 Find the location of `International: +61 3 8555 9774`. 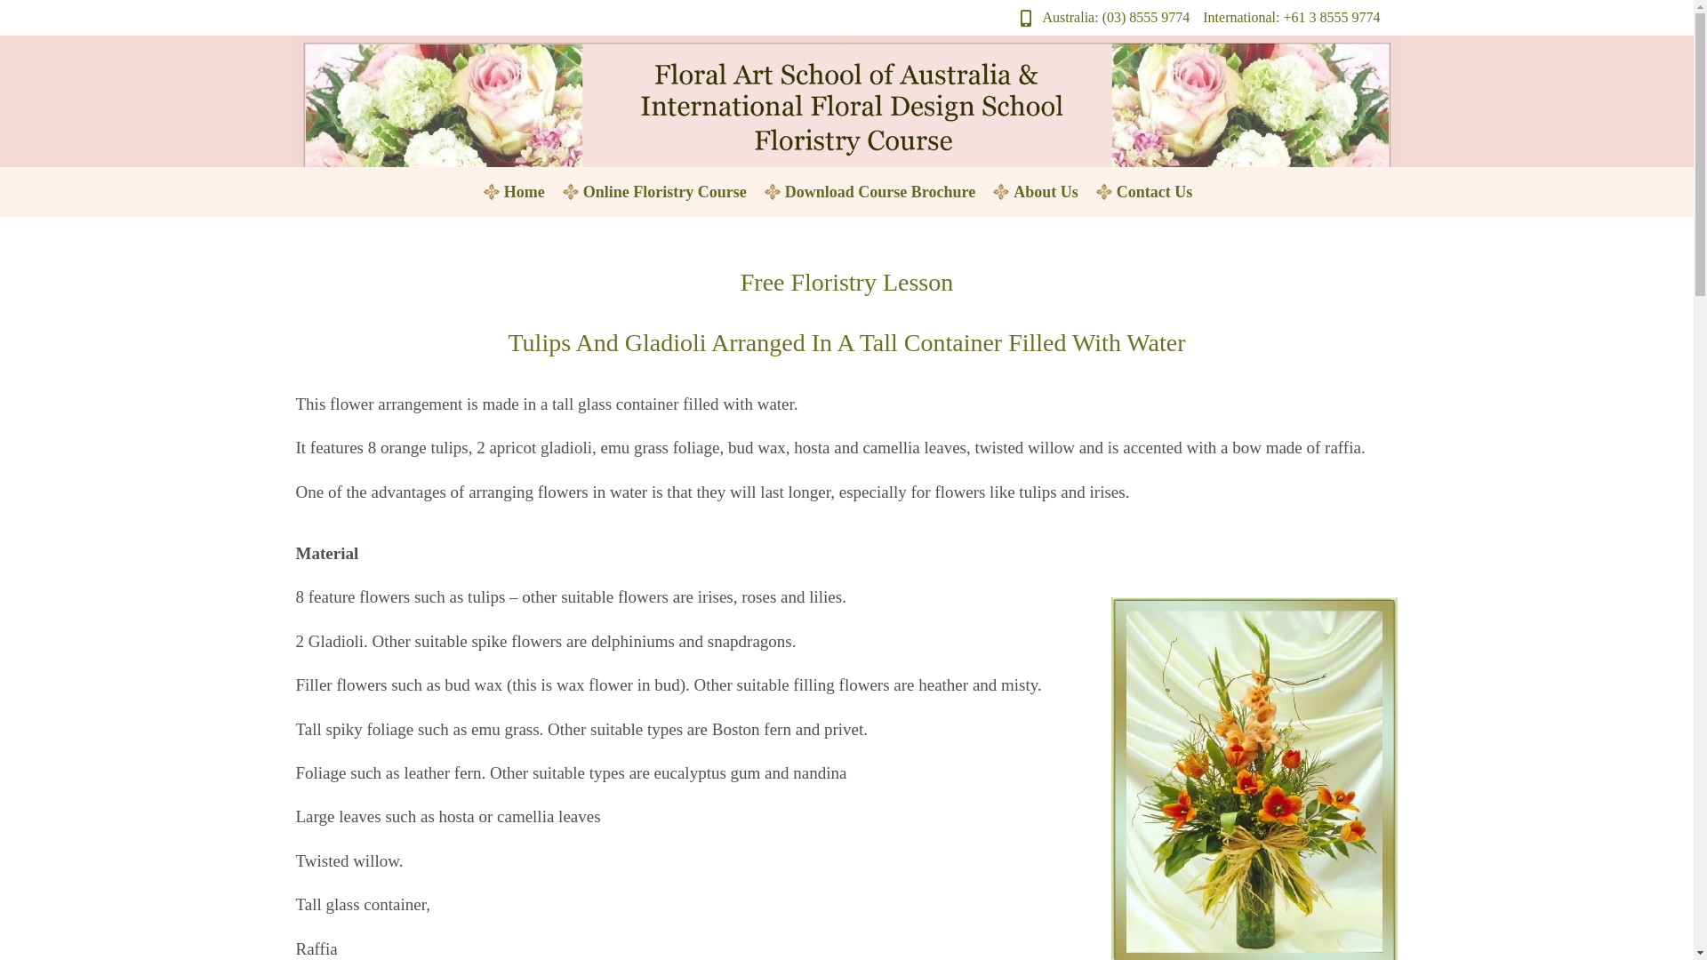

International: +61 3 8555 9774 is located at coordinates (1291, 18).